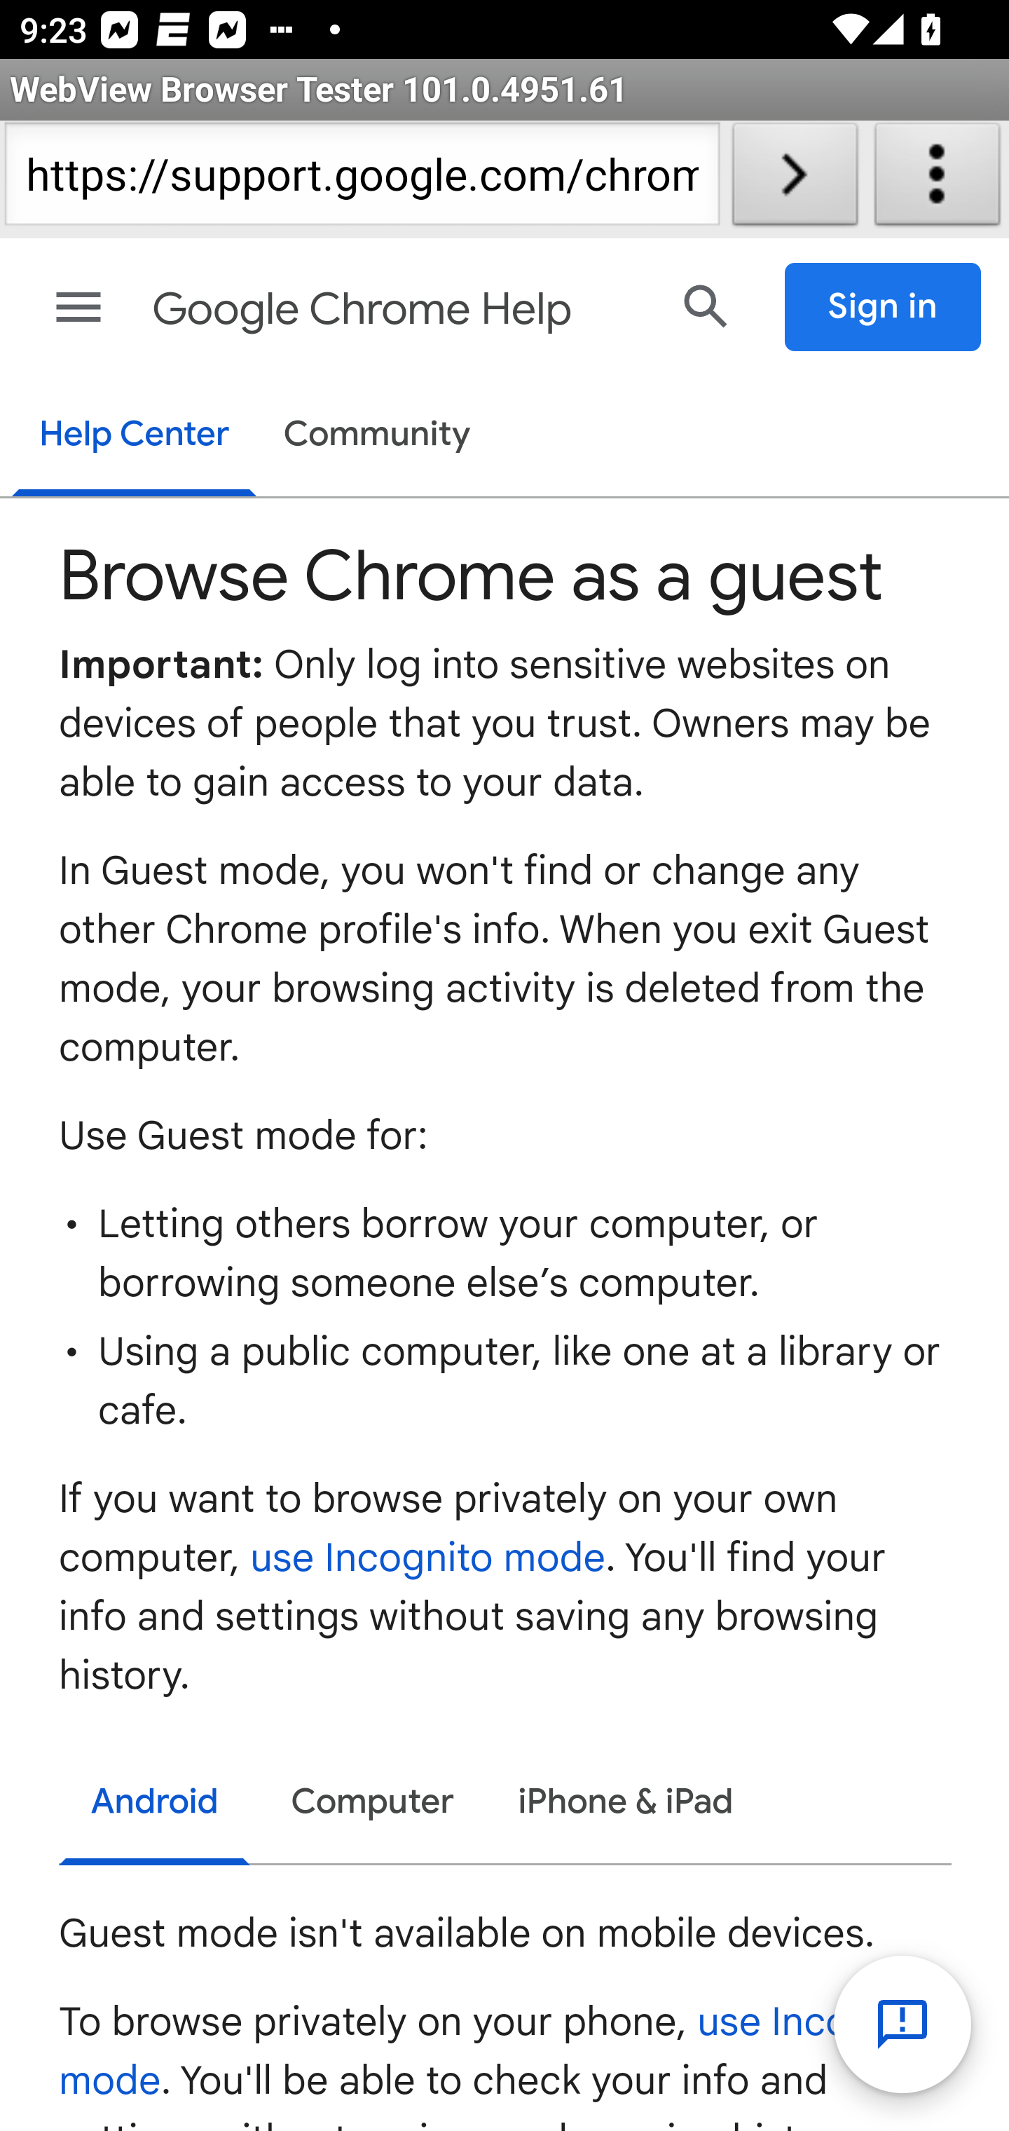 This screenshot has height=2131, width=1009. Describe the element at coordinates (78, 307) in the screenshot. I see `Main menu` at that location.